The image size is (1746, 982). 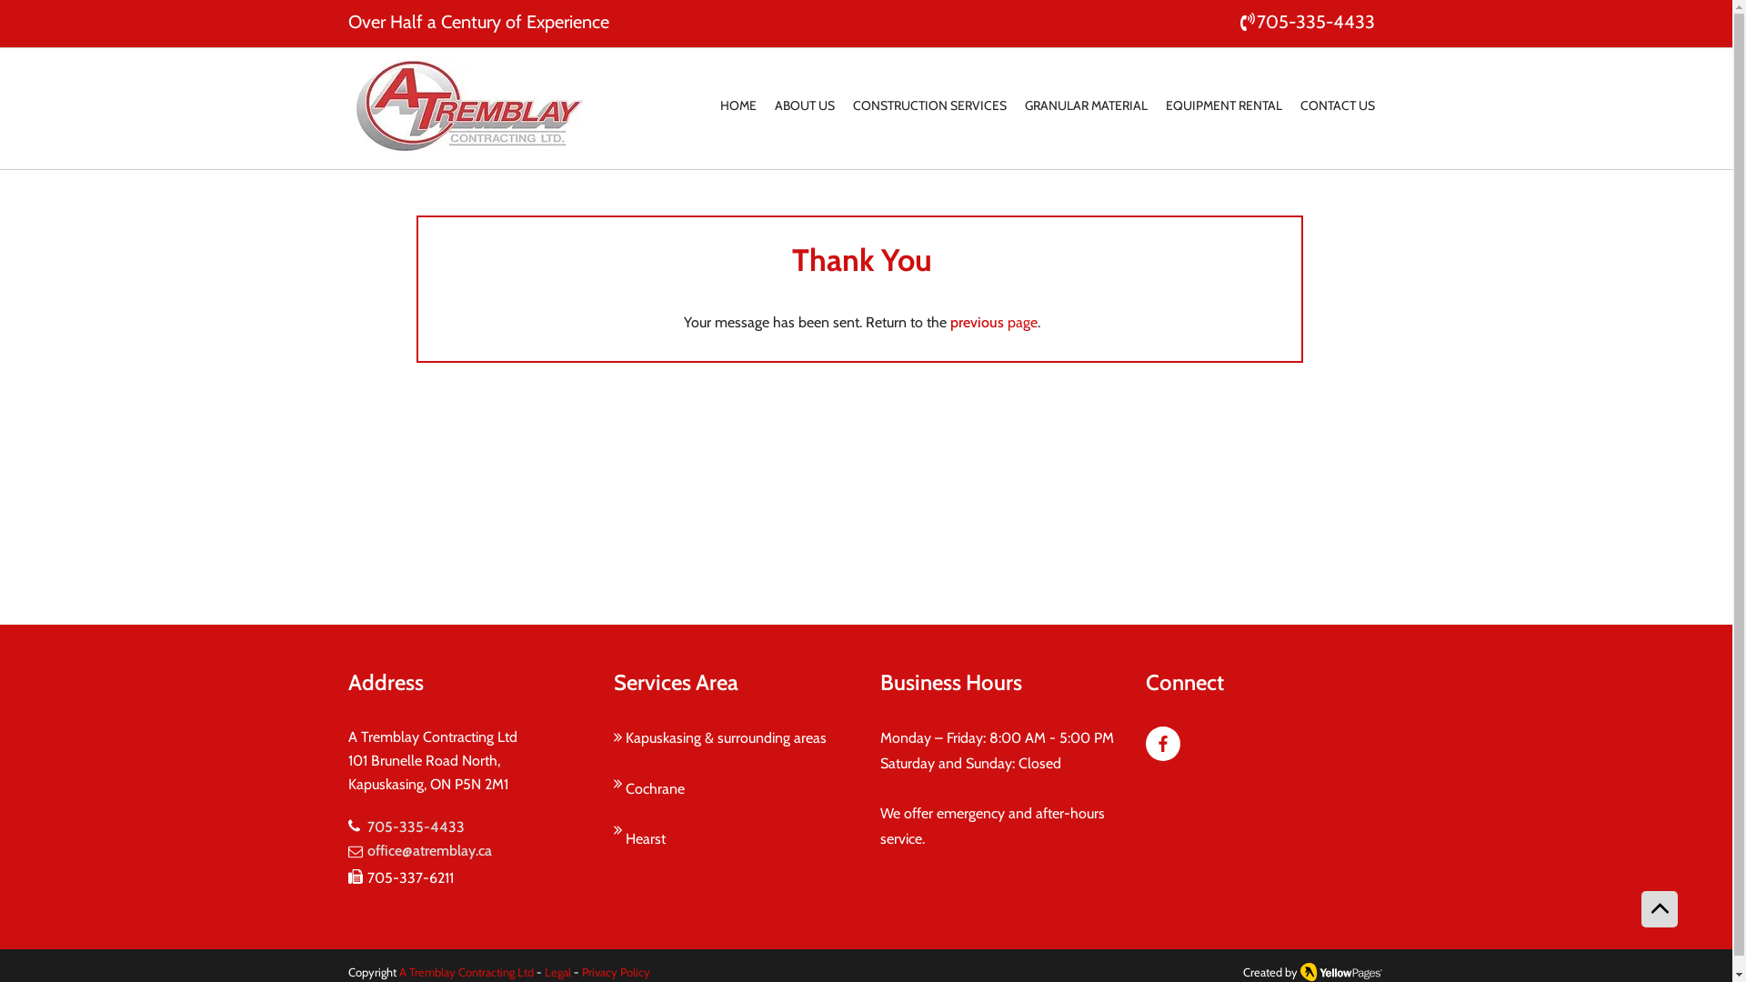 I want to click on CONSTRUCTION SERVICES, so click(x=929, y=107).